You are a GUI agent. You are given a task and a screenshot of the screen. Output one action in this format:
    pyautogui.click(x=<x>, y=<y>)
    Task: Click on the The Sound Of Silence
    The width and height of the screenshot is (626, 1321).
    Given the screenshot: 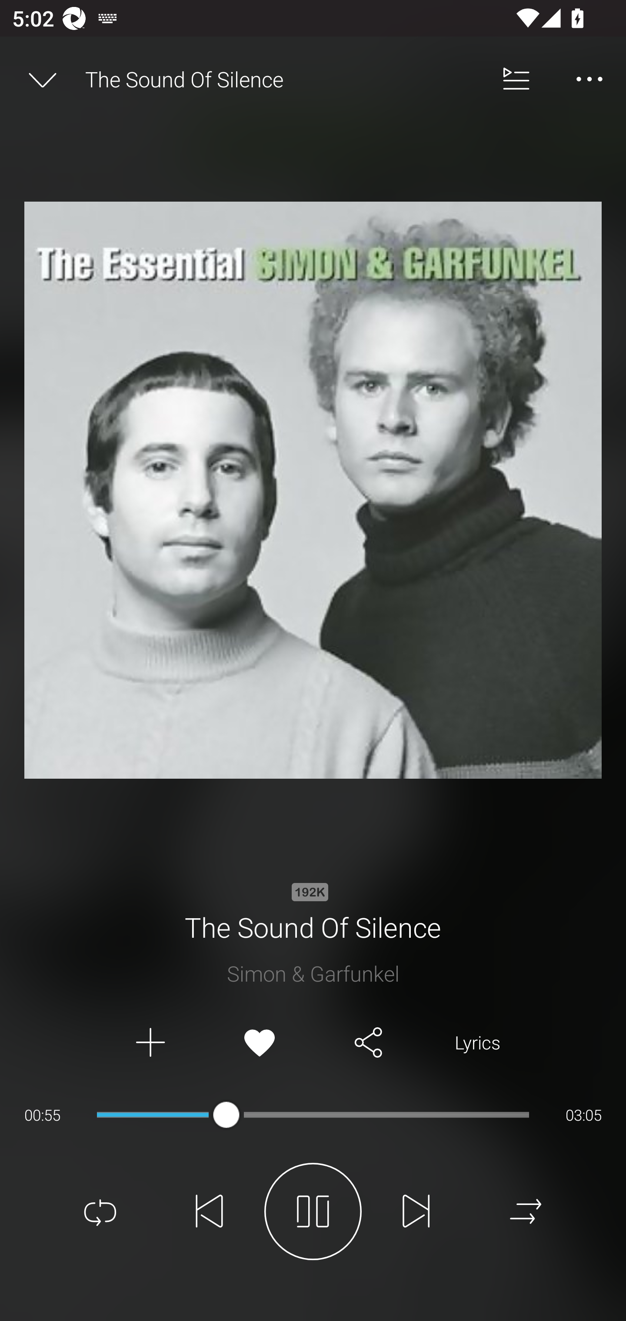 What is the action you would take?
    pyautogui.click(x=283, y=79)
    